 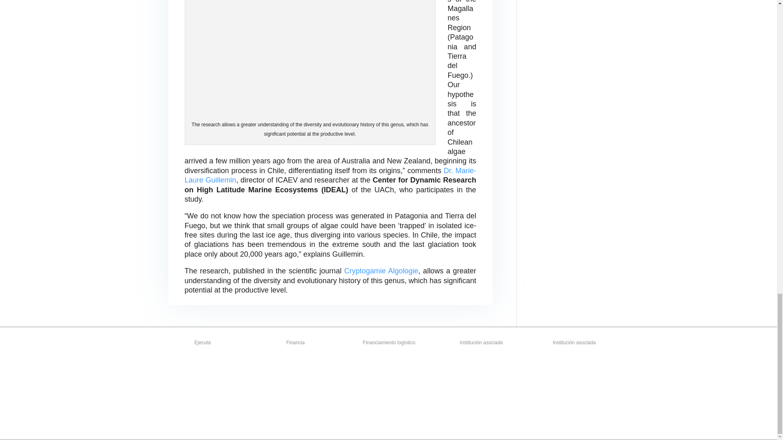 I want to click on Cryptogamie Algologie, so click(x=381, y=271).